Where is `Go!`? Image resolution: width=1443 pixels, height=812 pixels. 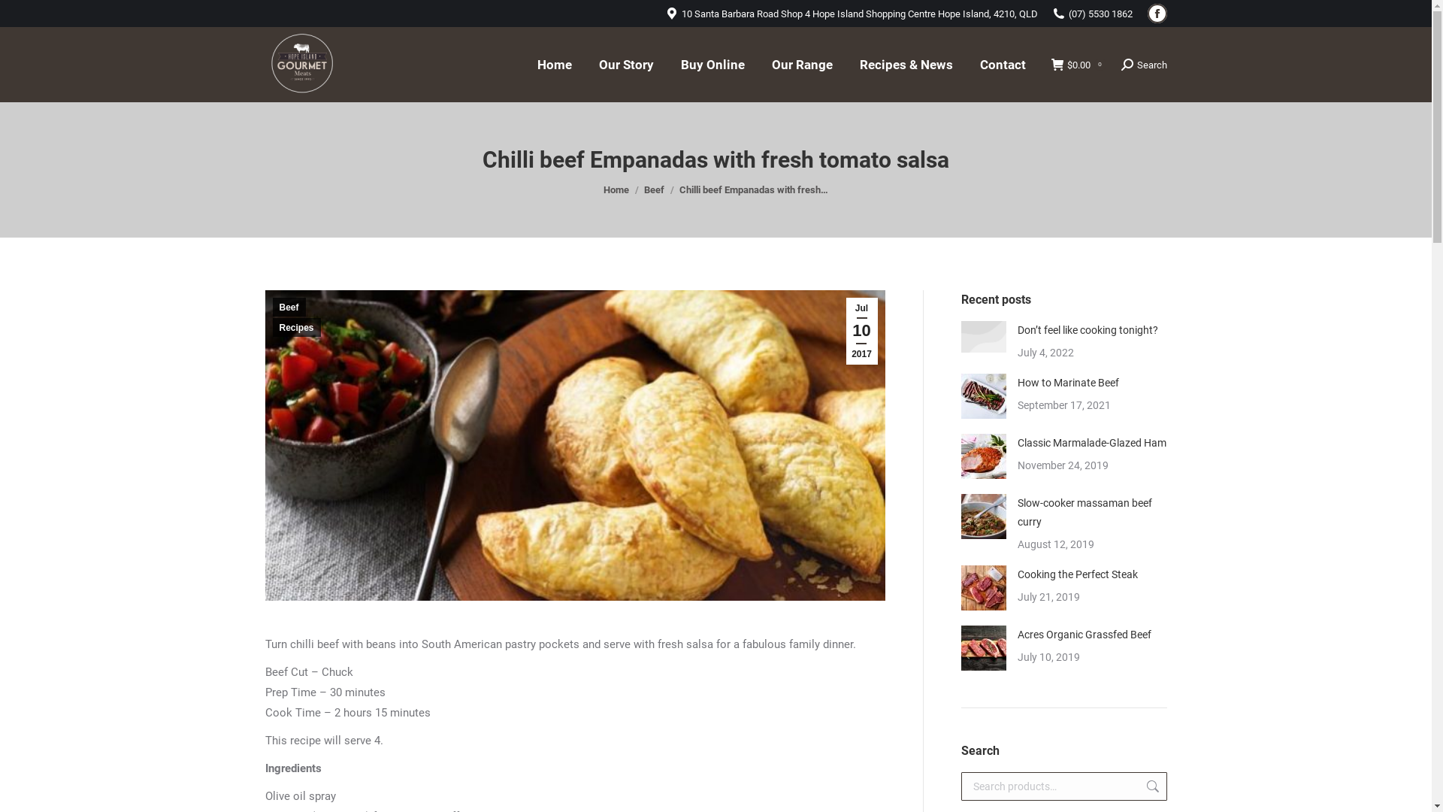
Go! is located at coordinates (23, 17).